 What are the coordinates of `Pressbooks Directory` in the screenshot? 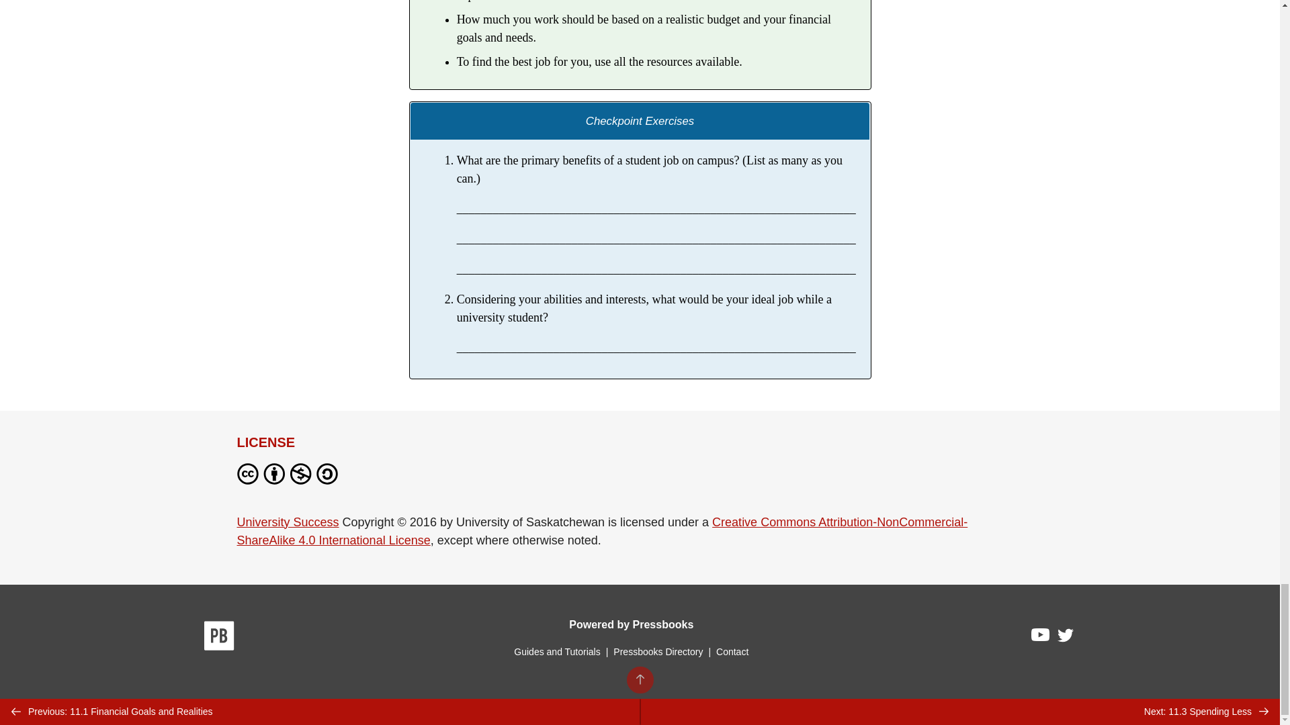 It's located at (658, 651).